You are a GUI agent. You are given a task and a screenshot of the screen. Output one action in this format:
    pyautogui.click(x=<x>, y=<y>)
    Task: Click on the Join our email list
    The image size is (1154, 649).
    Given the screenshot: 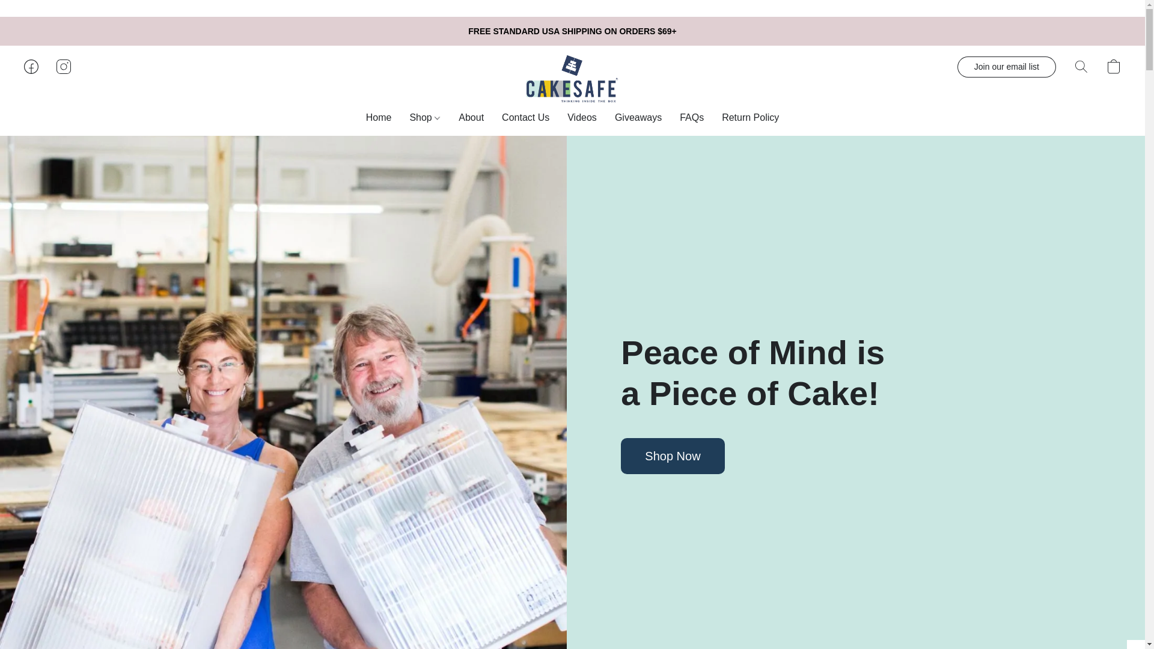 What is the action you would take?
    pyautogui.click(x=1006, y=66)
    